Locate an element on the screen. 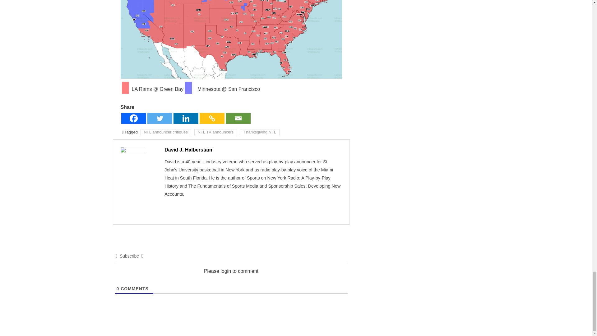 The height and width of the screenshot is (336, 597). Follow me on Twitter is located at coordinates (322, 211).